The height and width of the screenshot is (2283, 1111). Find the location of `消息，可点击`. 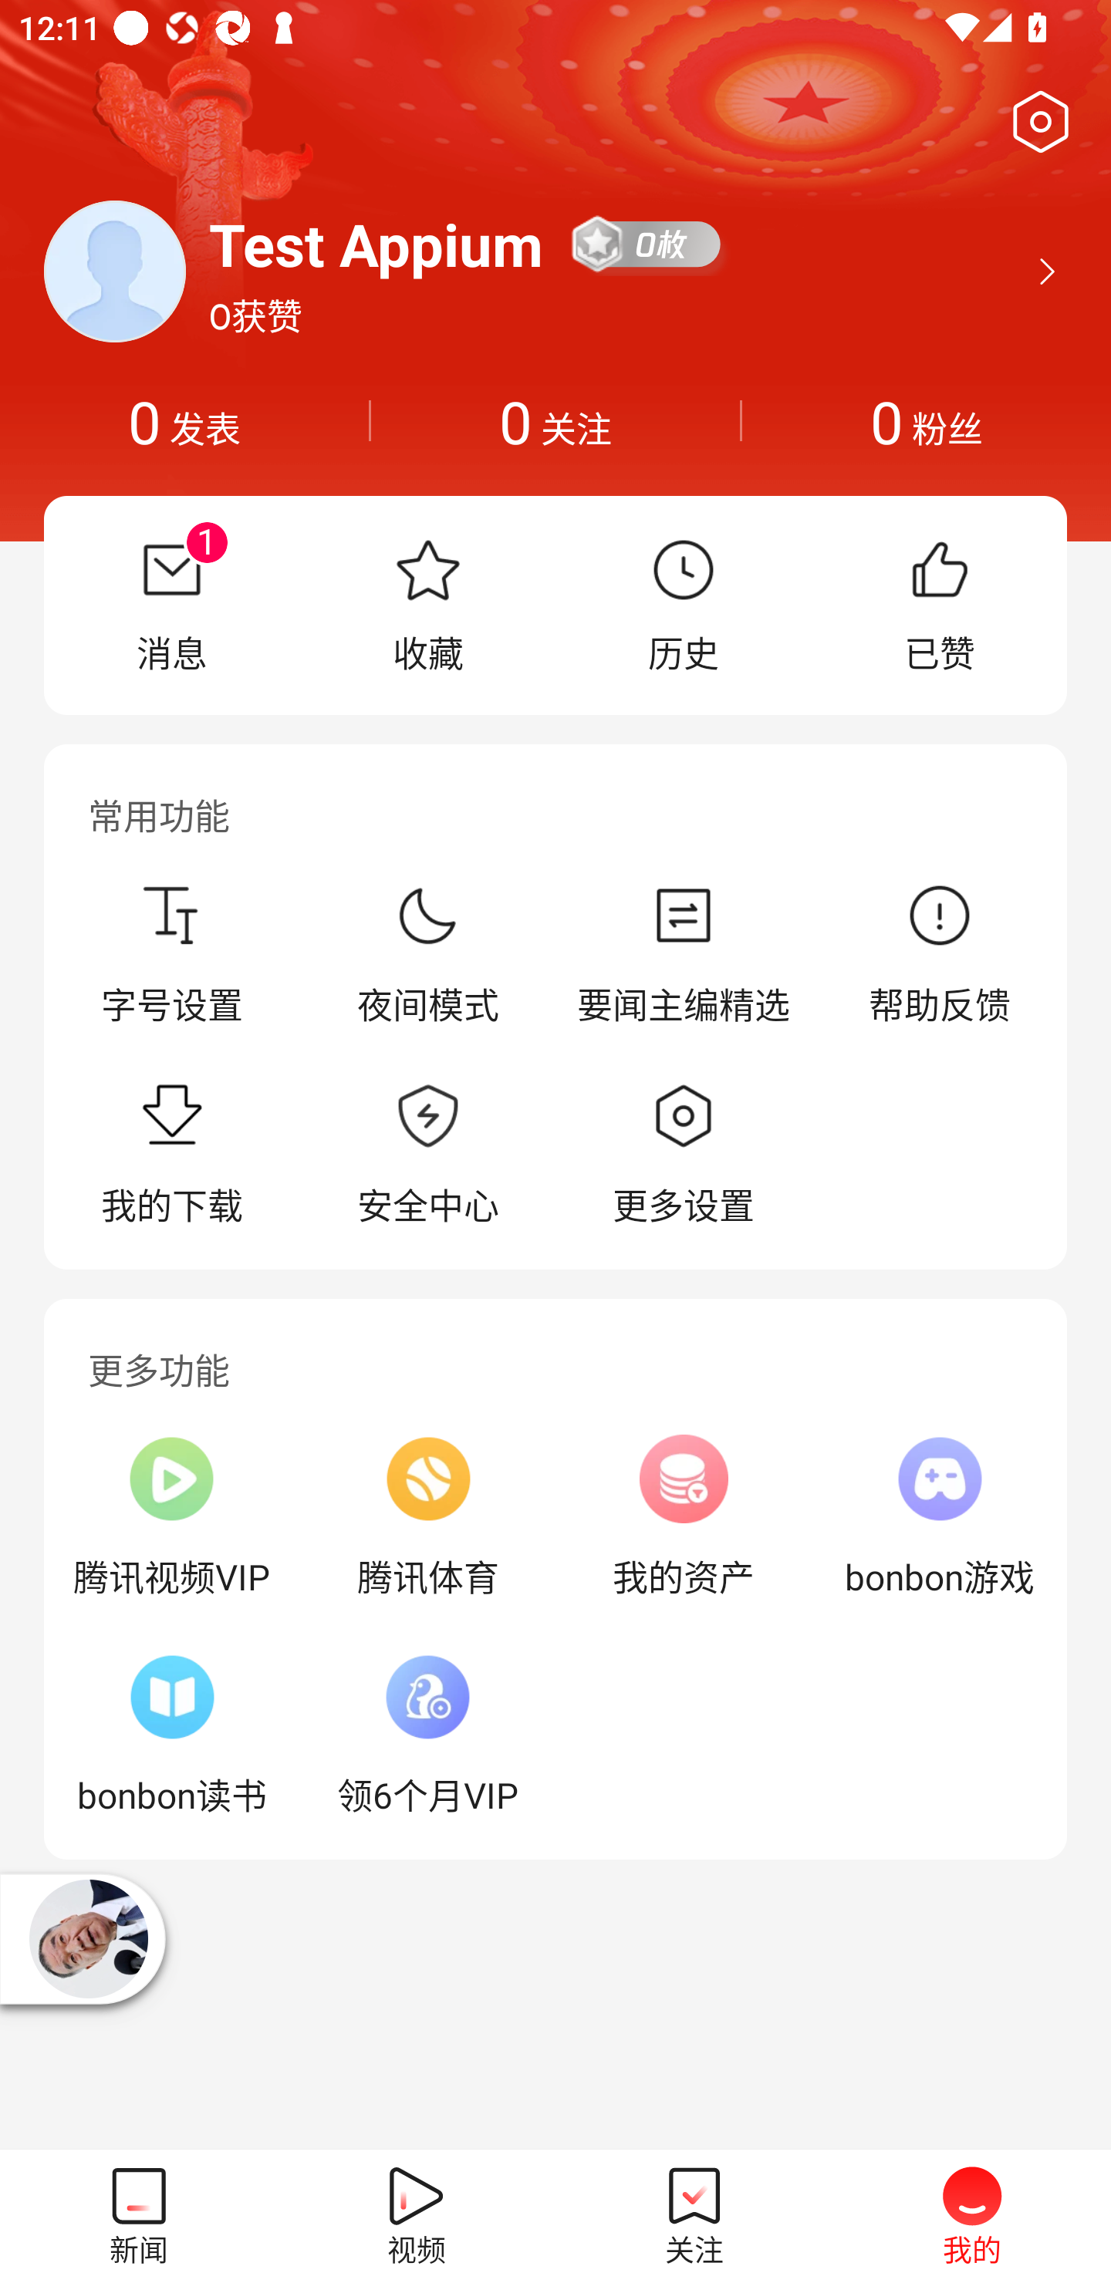

消息，可点击 is located at coordinates (171, 605).